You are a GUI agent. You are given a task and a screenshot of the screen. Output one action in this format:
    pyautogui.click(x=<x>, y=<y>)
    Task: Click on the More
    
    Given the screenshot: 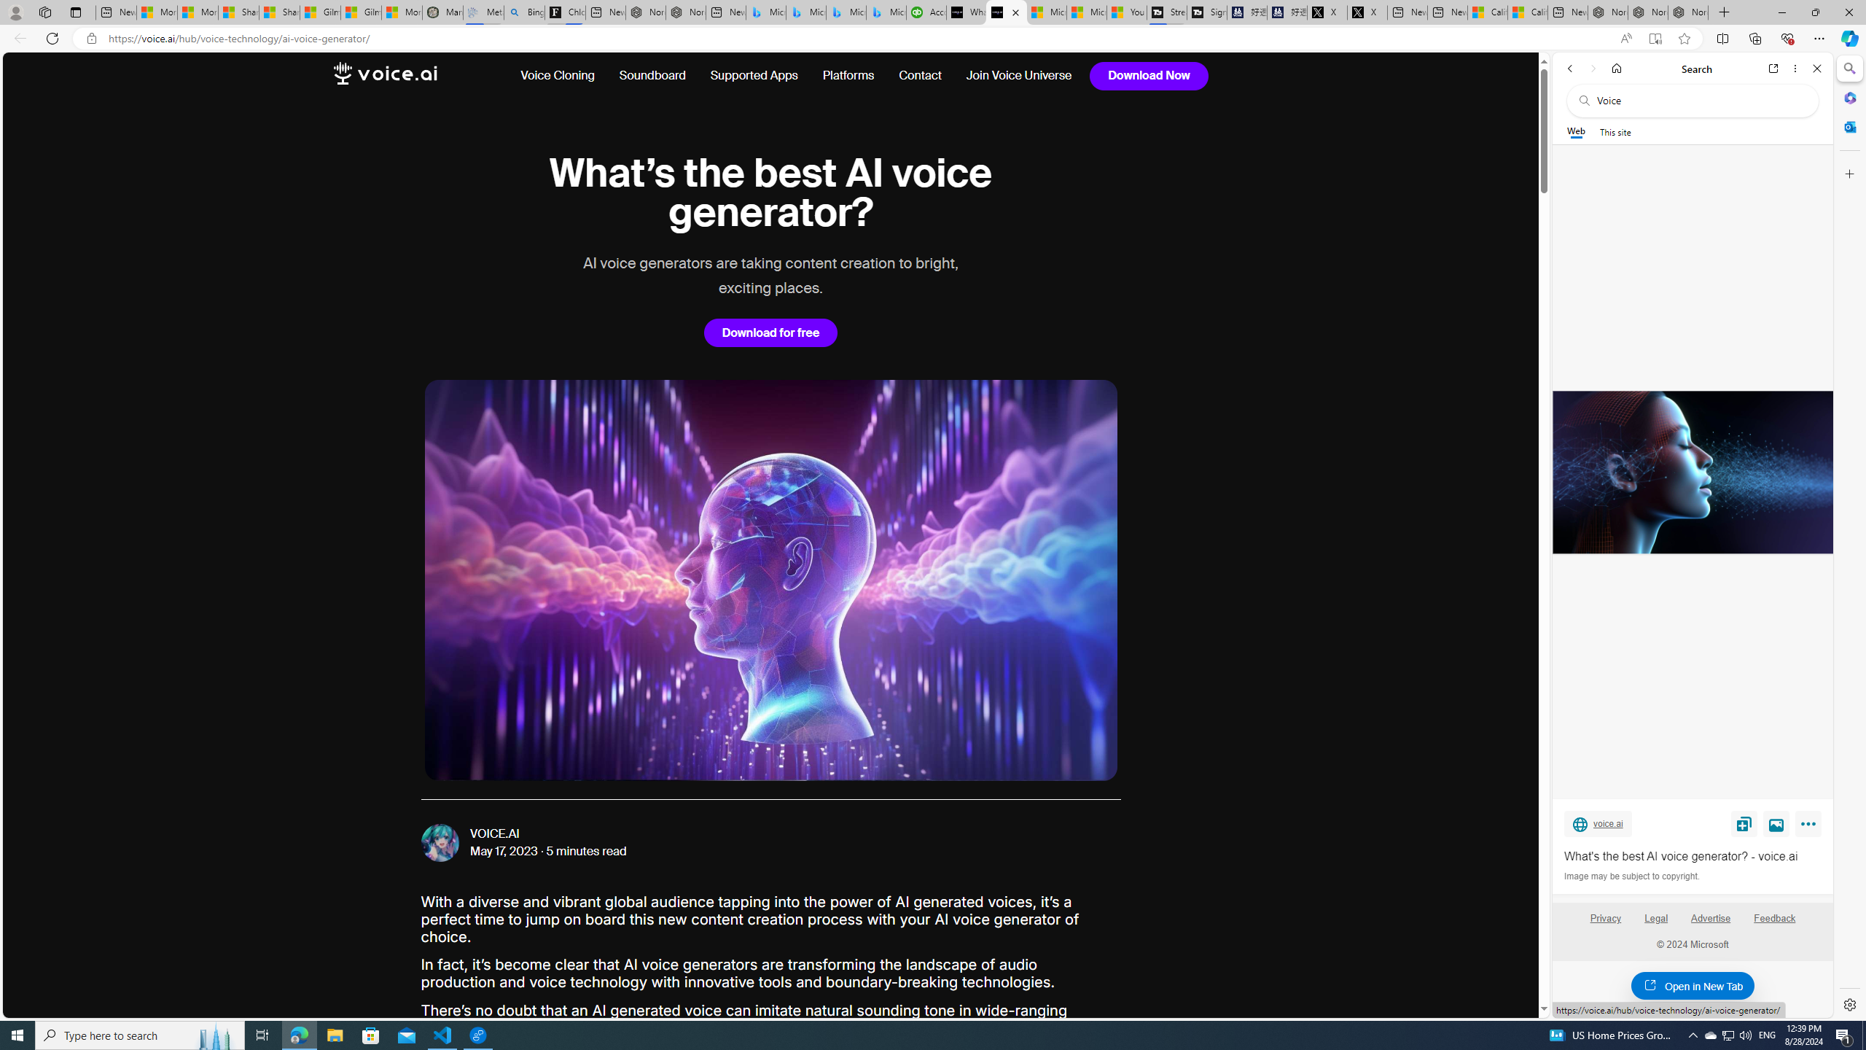 What is the action you would take?
    pyautogui.click(x=1811, y=827)
    